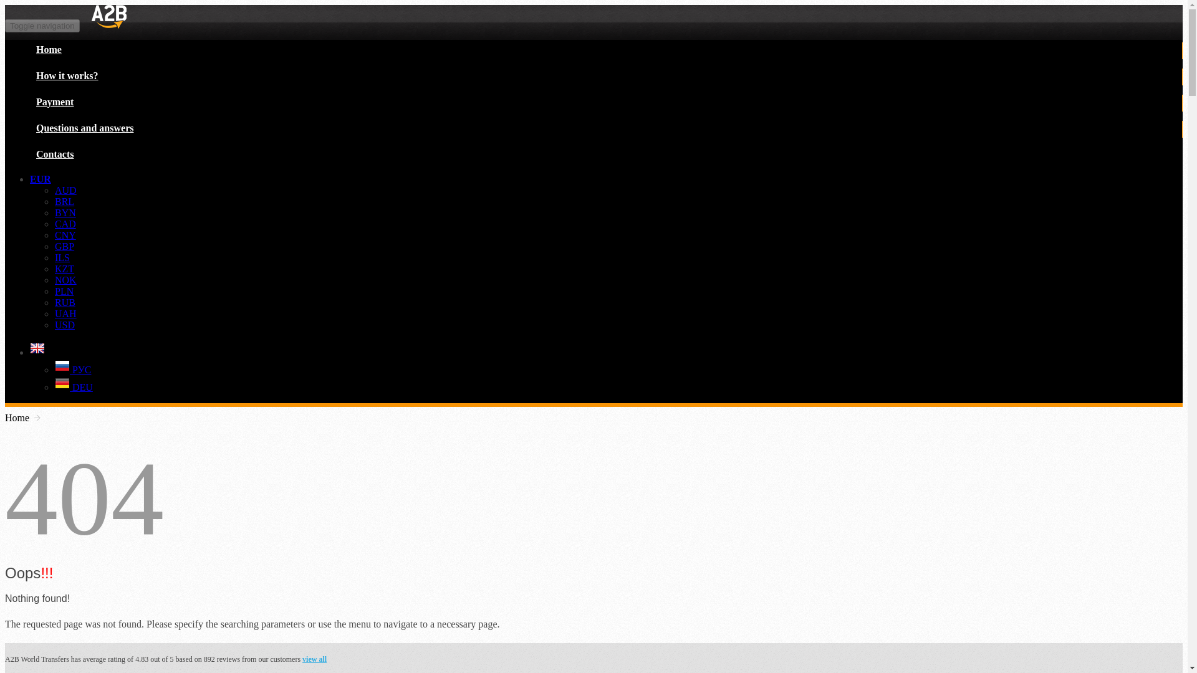  What do you see at coordinates (65, 201) in the screenshot?
I see `BRL` at bounding box center [65, 201].